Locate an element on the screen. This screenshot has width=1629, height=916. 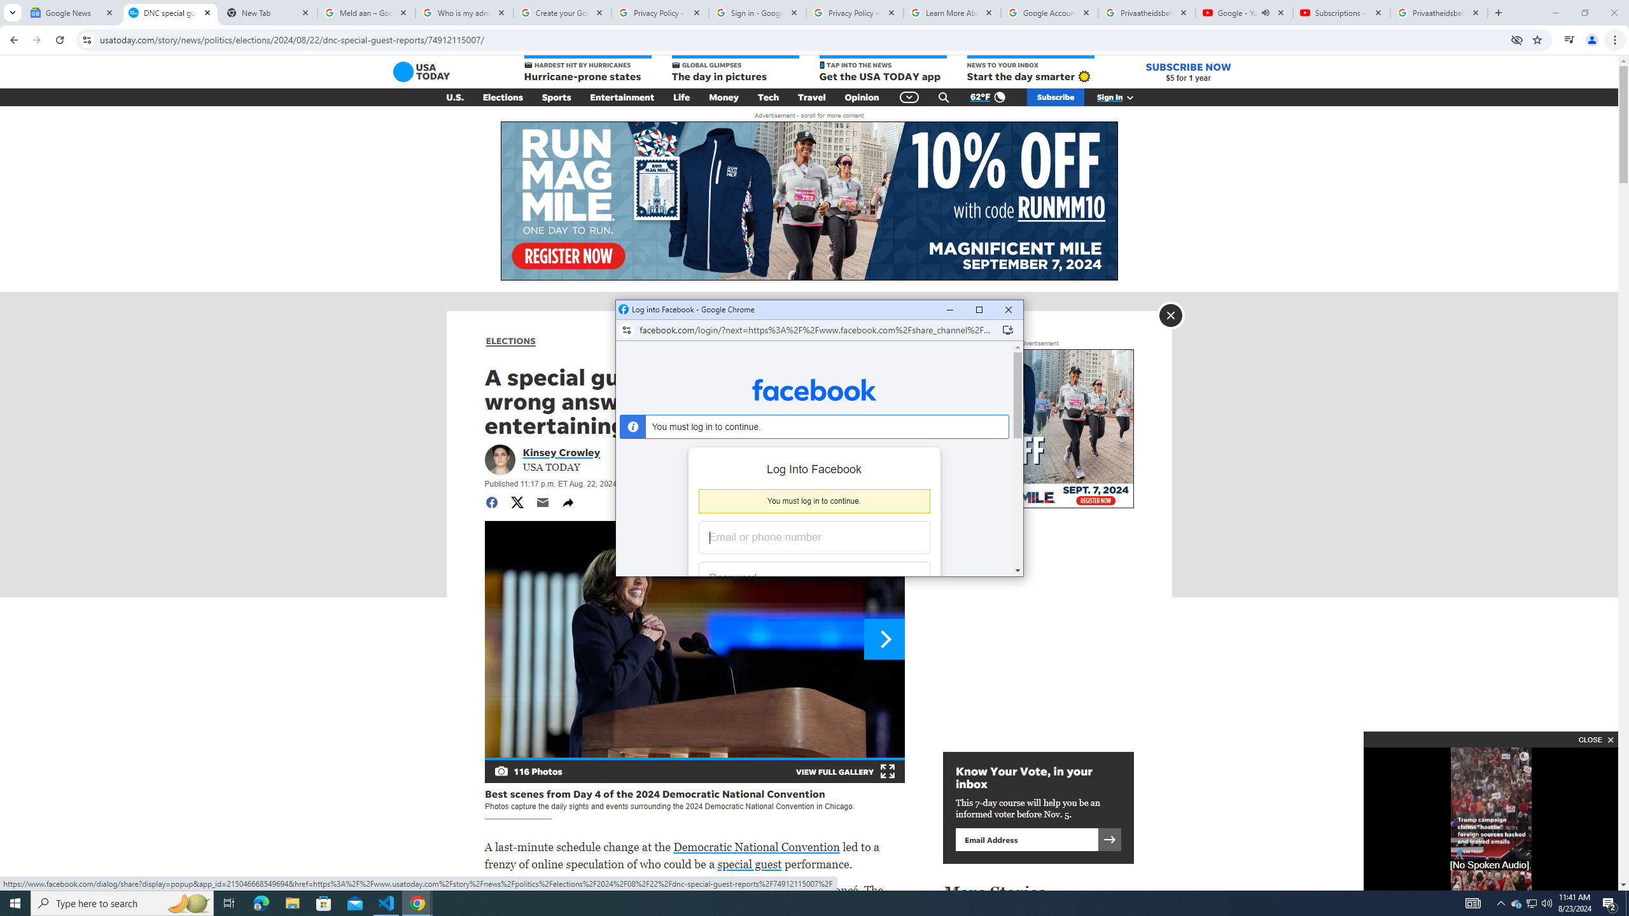
Q2790: 100% is located at coordinates (1516, 903).